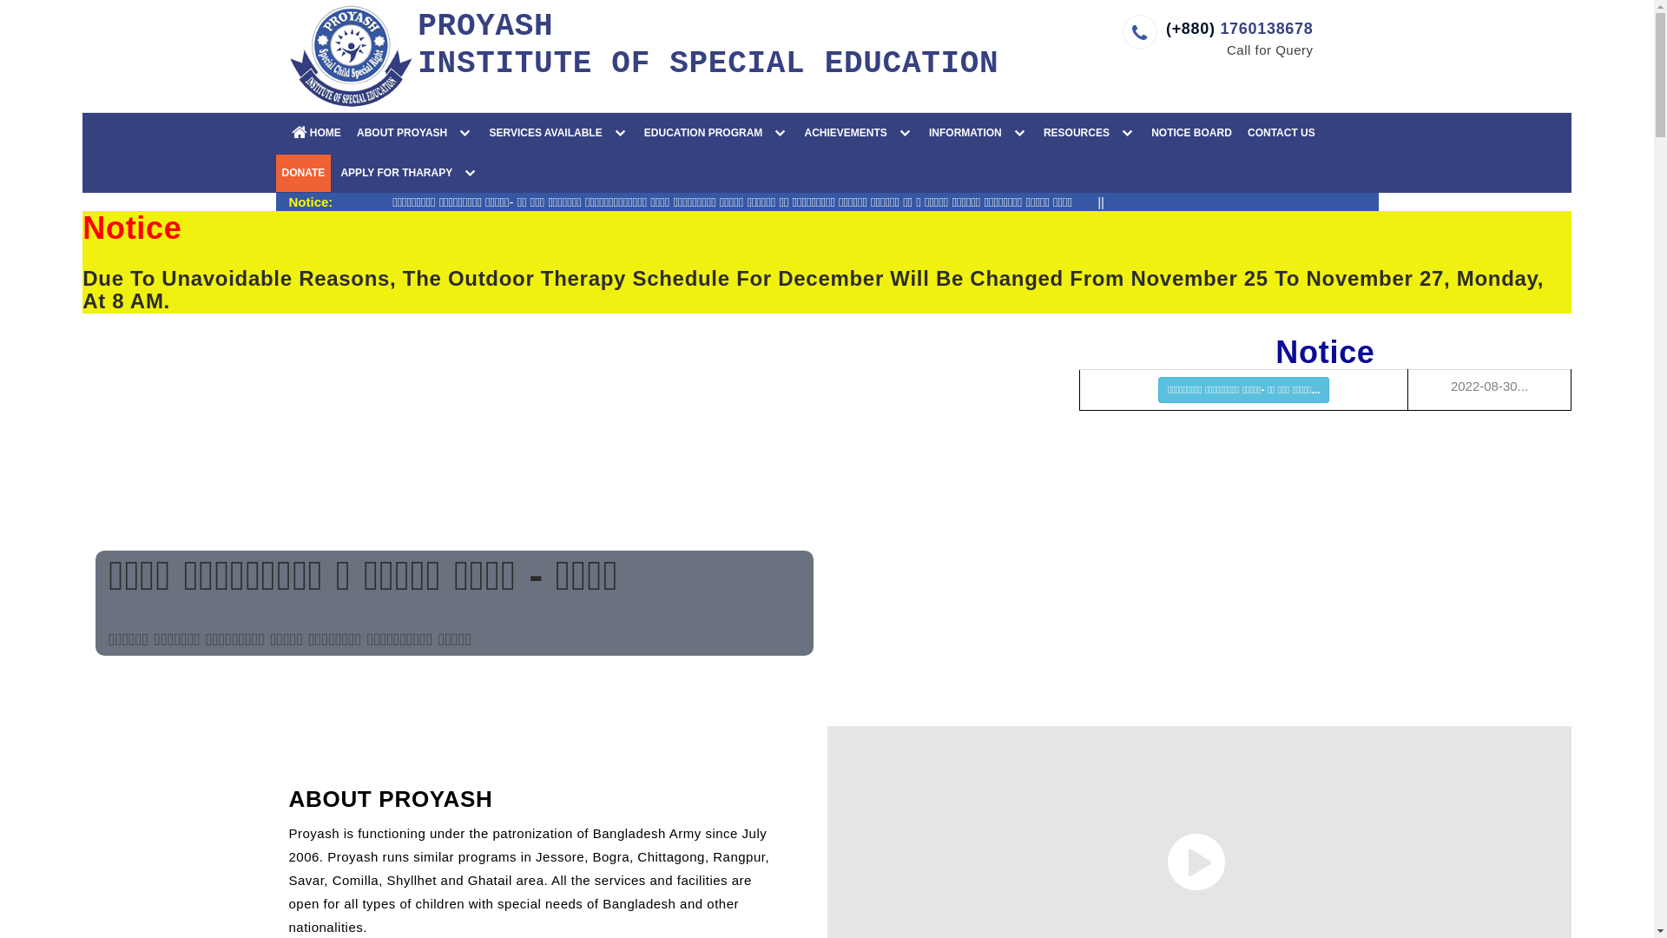 The image size is (1667, 938). Describe the element at coordinates (928, 173) in the screenshot. I see `EDUCATION` at that location.